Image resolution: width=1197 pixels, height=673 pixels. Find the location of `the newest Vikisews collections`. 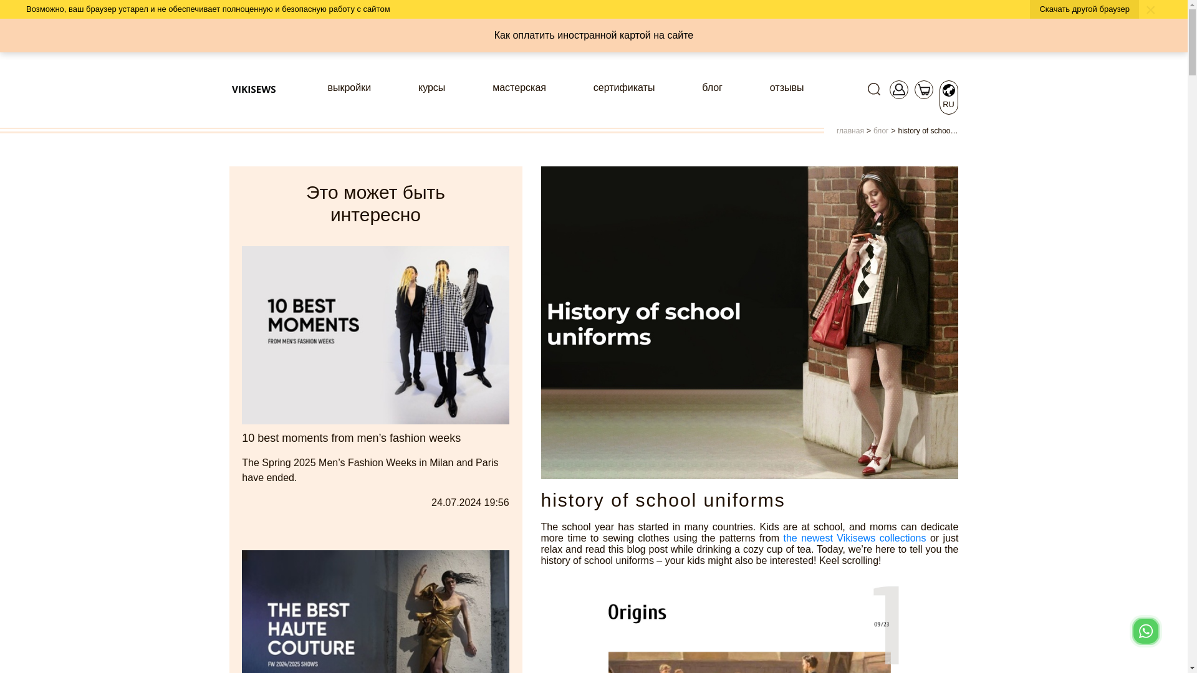

the newest Vikisews collections is located at coordinates (854, 538).